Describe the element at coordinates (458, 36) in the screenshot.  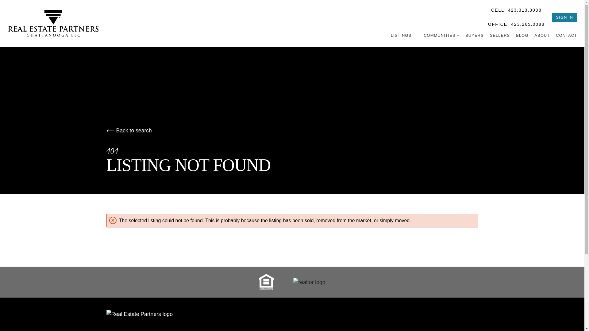
I see `DROPDOWN ARROW` at that location.